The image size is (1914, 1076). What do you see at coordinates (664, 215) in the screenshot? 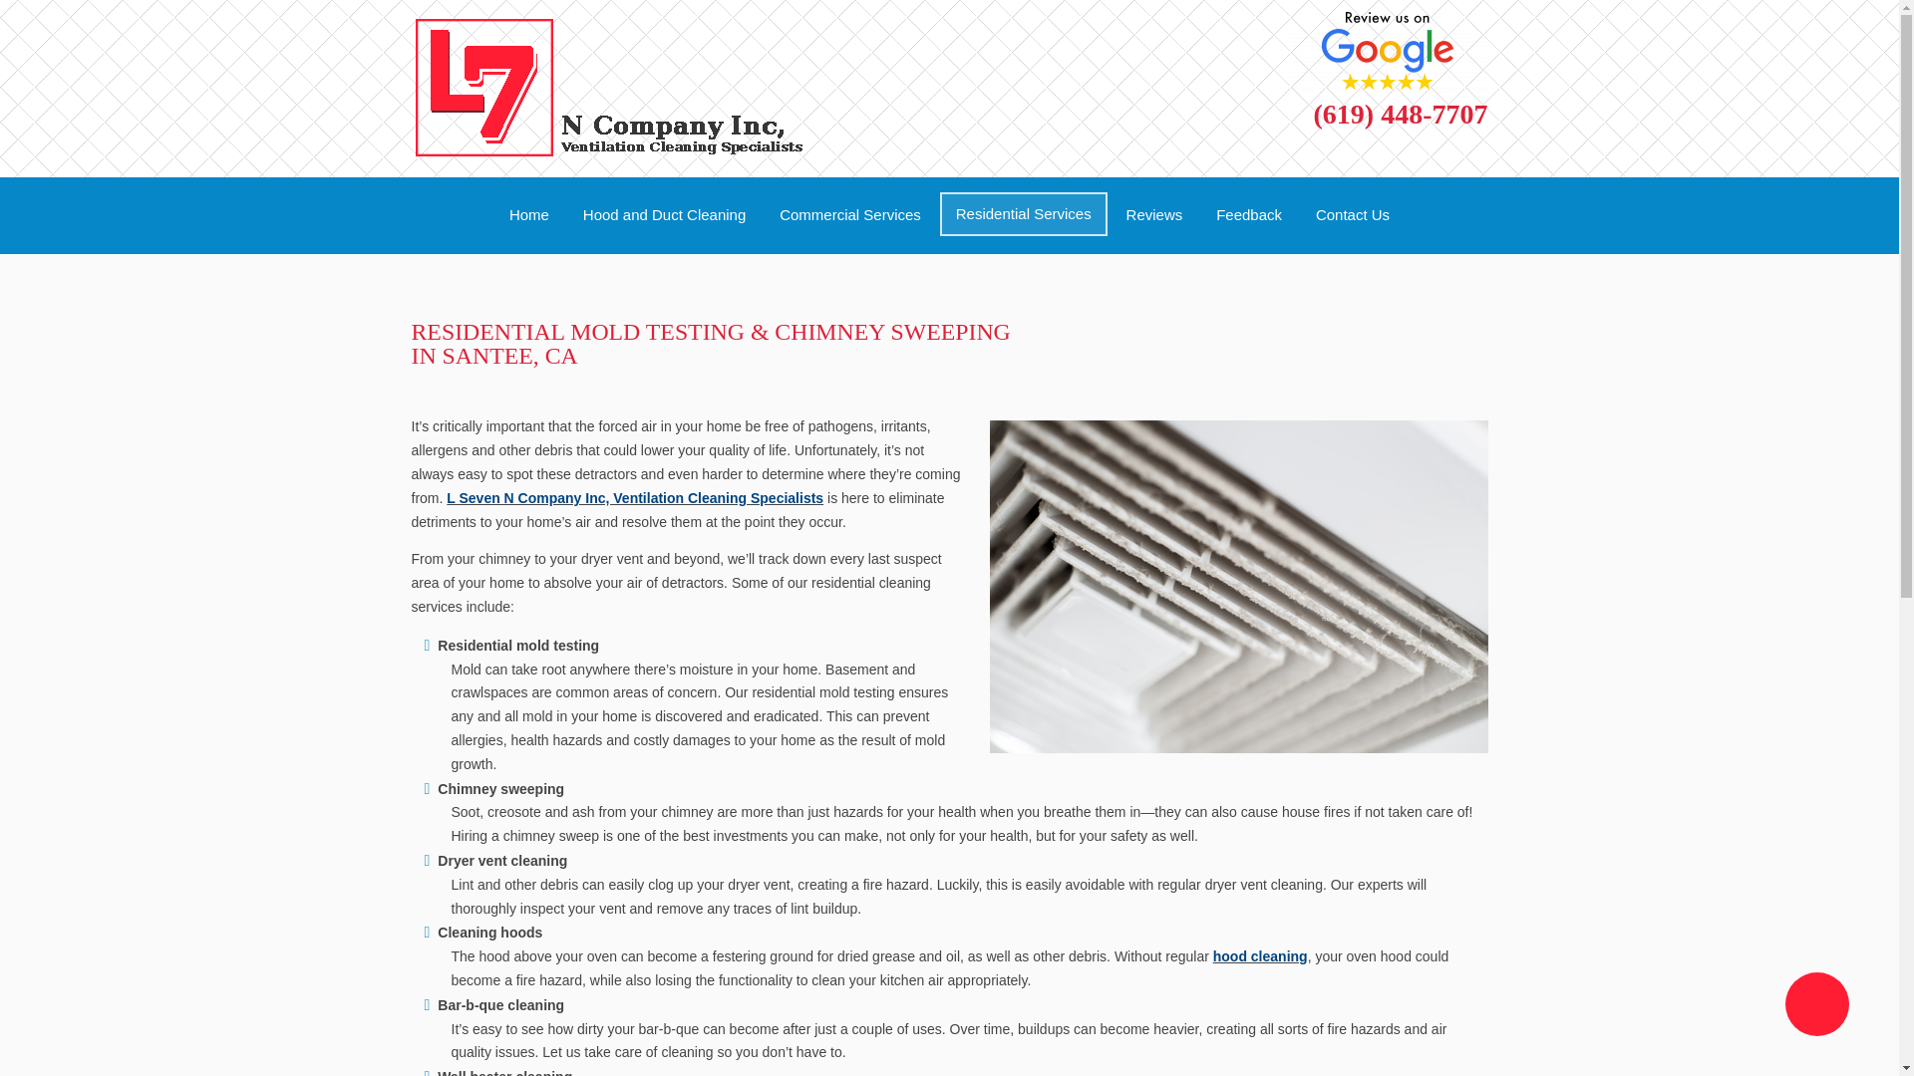
I see `Air Duct Cleaning in Santee, CA` at bounding box center [664, 215].